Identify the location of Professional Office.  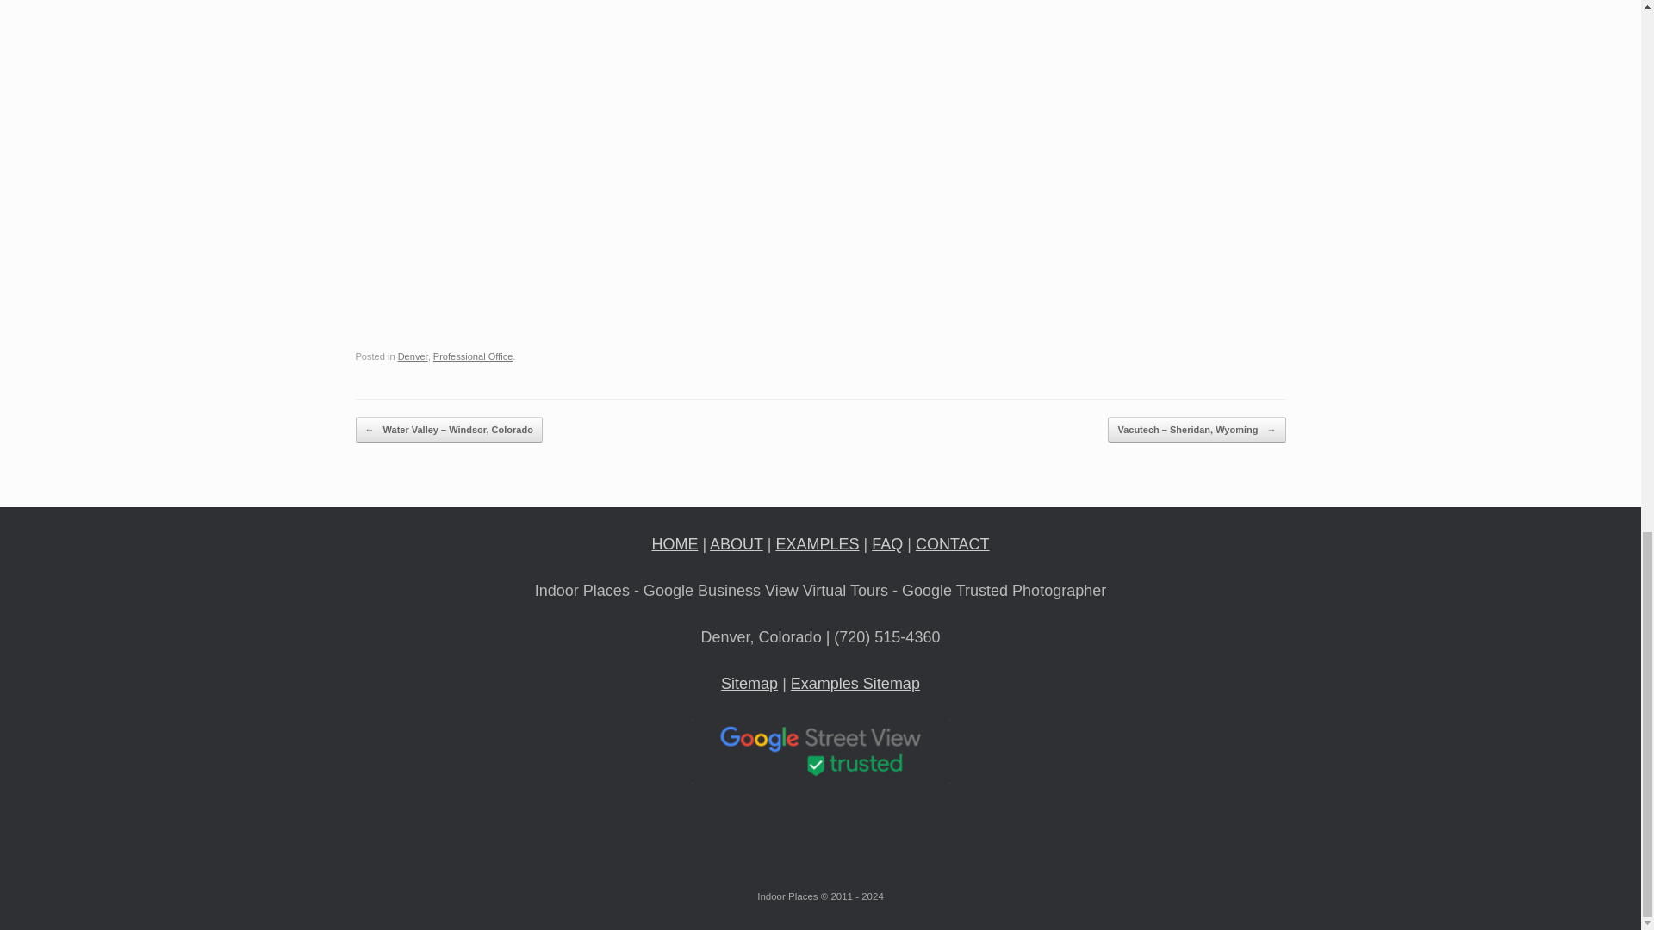
(473, 356).